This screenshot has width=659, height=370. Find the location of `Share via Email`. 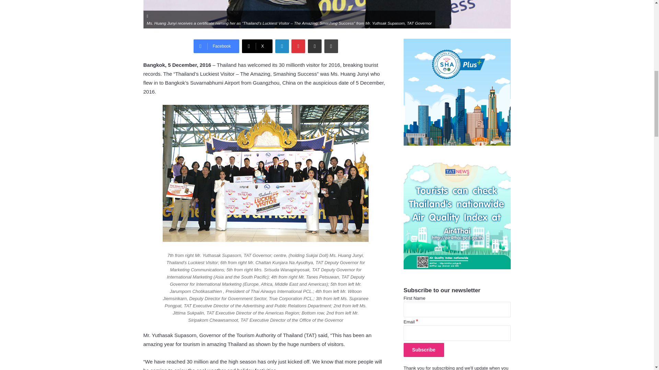

Share via Email is located at coordinates (314, 46).